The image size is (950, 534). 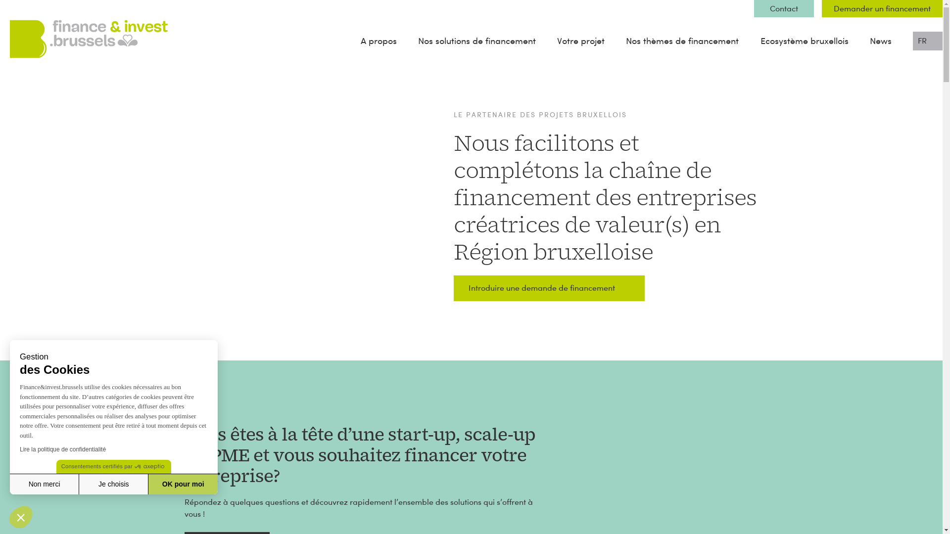 I want to click on finance&invest.brussels, so click(x=56, y=78).